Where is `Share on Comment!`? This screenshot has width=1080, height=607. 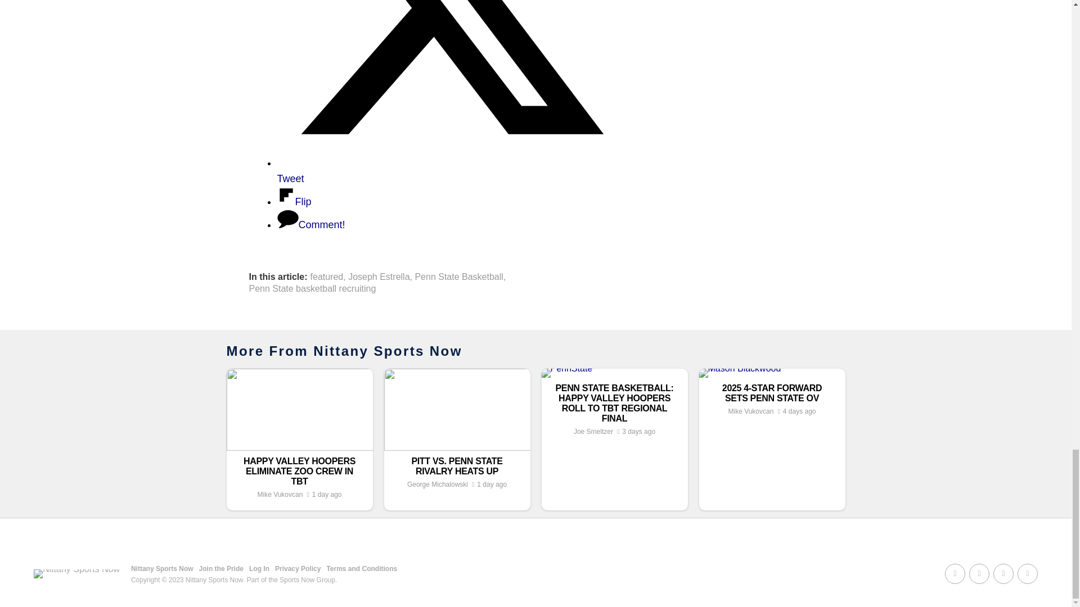 Share on Comment! is located at coordinates (310, 225).